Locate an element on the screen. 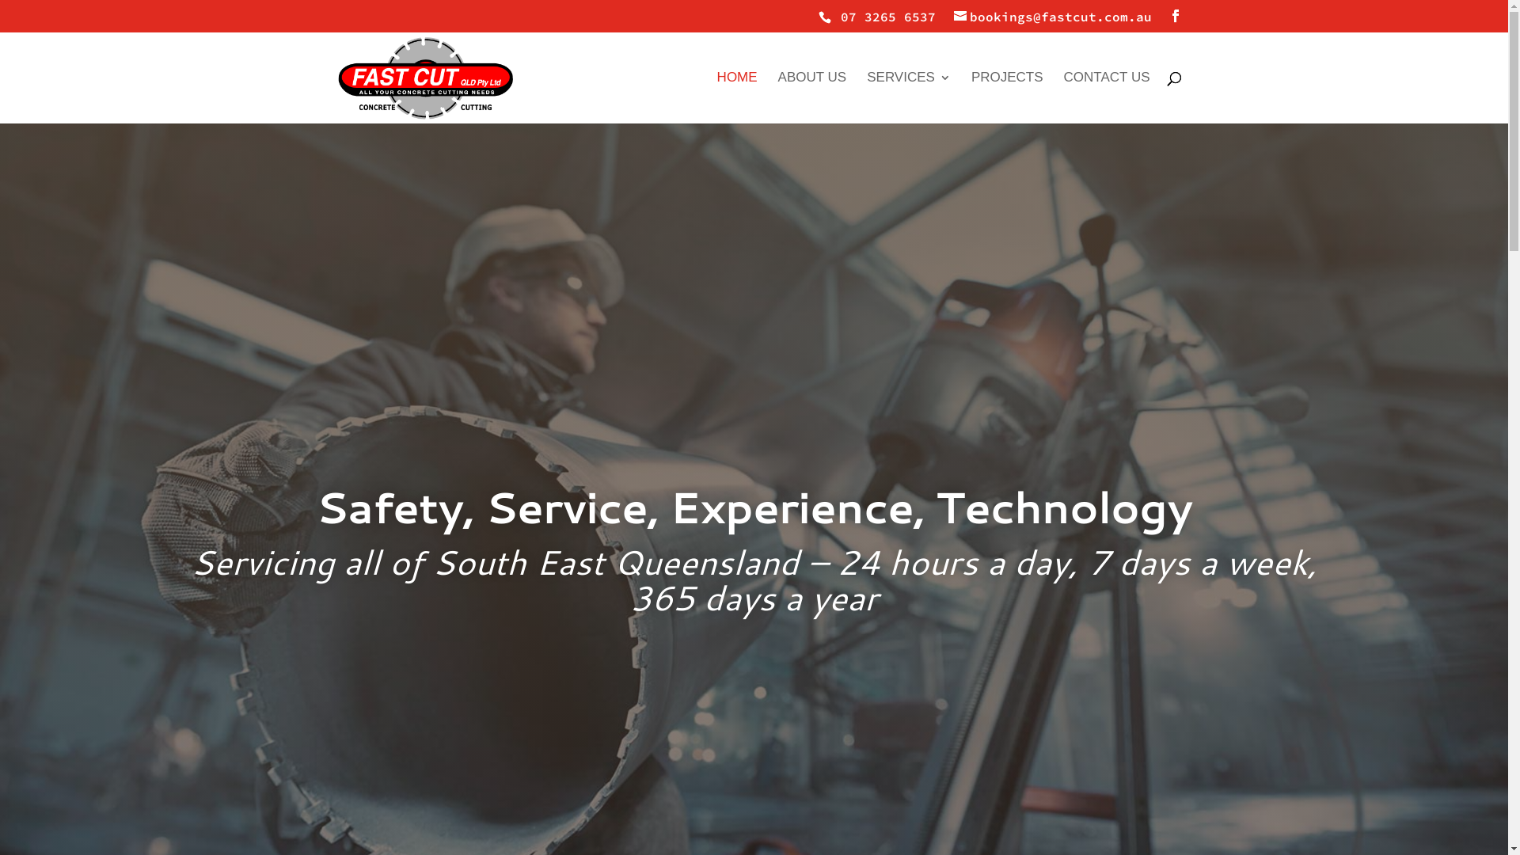 The height and width of the screenshot is (855, 1520). ABOUT US is located at coordinates (812, 97).